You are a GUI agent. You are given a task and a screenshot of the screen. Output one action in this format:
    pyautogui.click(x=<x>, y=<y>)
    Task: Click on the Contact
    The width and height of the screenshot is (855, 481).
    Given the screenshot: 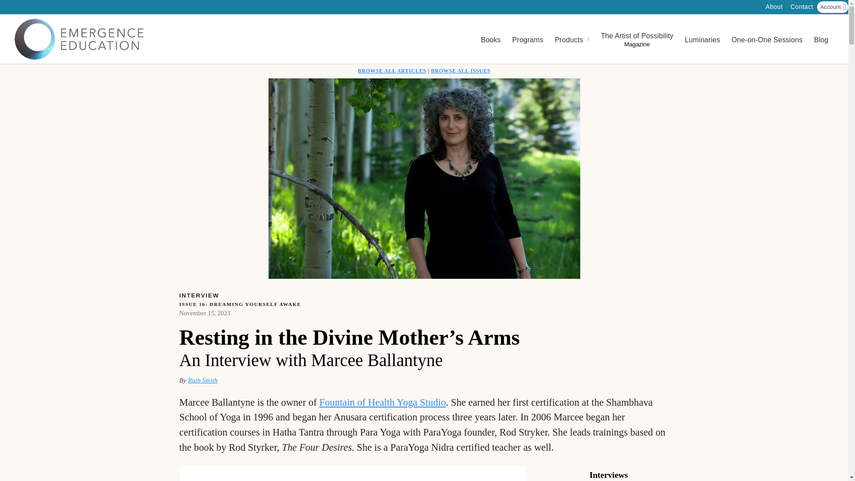 What is the action you would take?
    pyautogui.click(x=802, y=9)
    